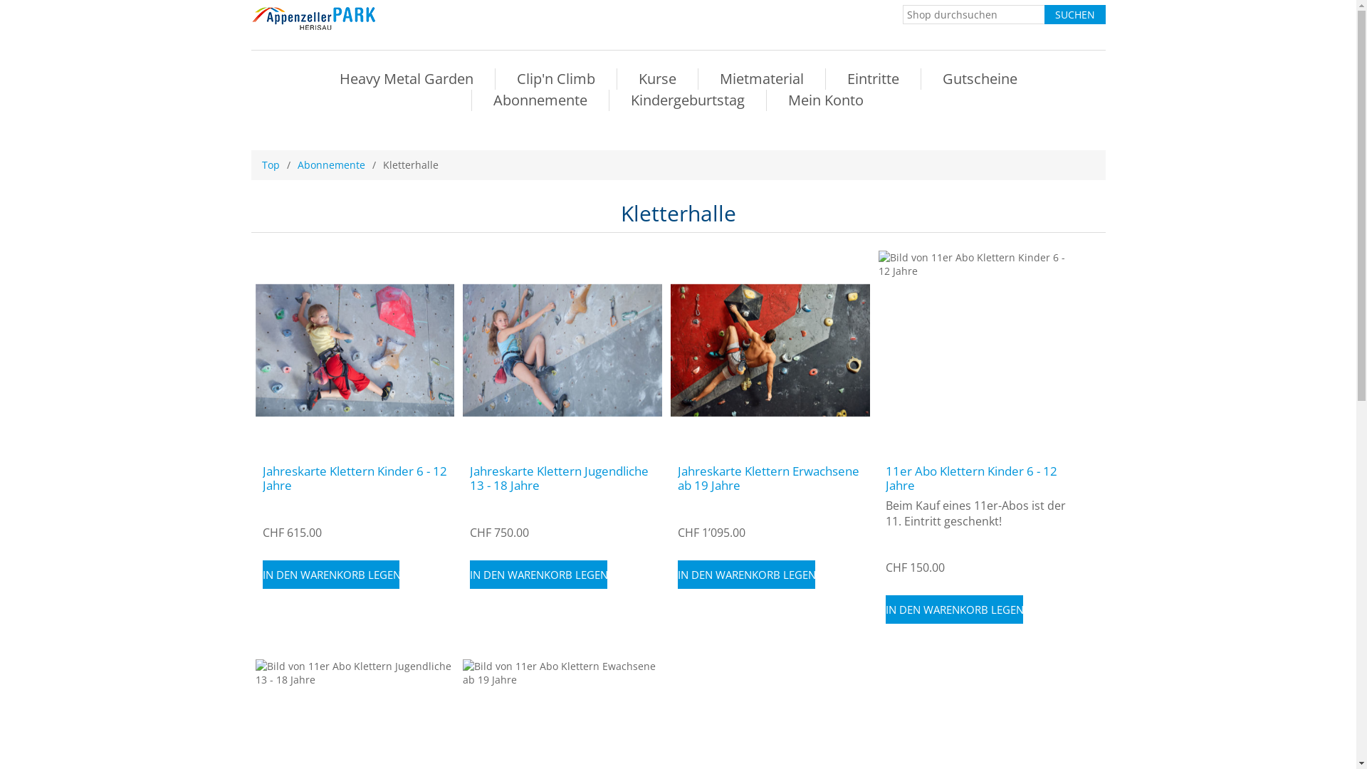 The image size is (1367, 769). Describe the element at coordinates (332, 165) in the screenshot. I see `Abonnemente` at that location.